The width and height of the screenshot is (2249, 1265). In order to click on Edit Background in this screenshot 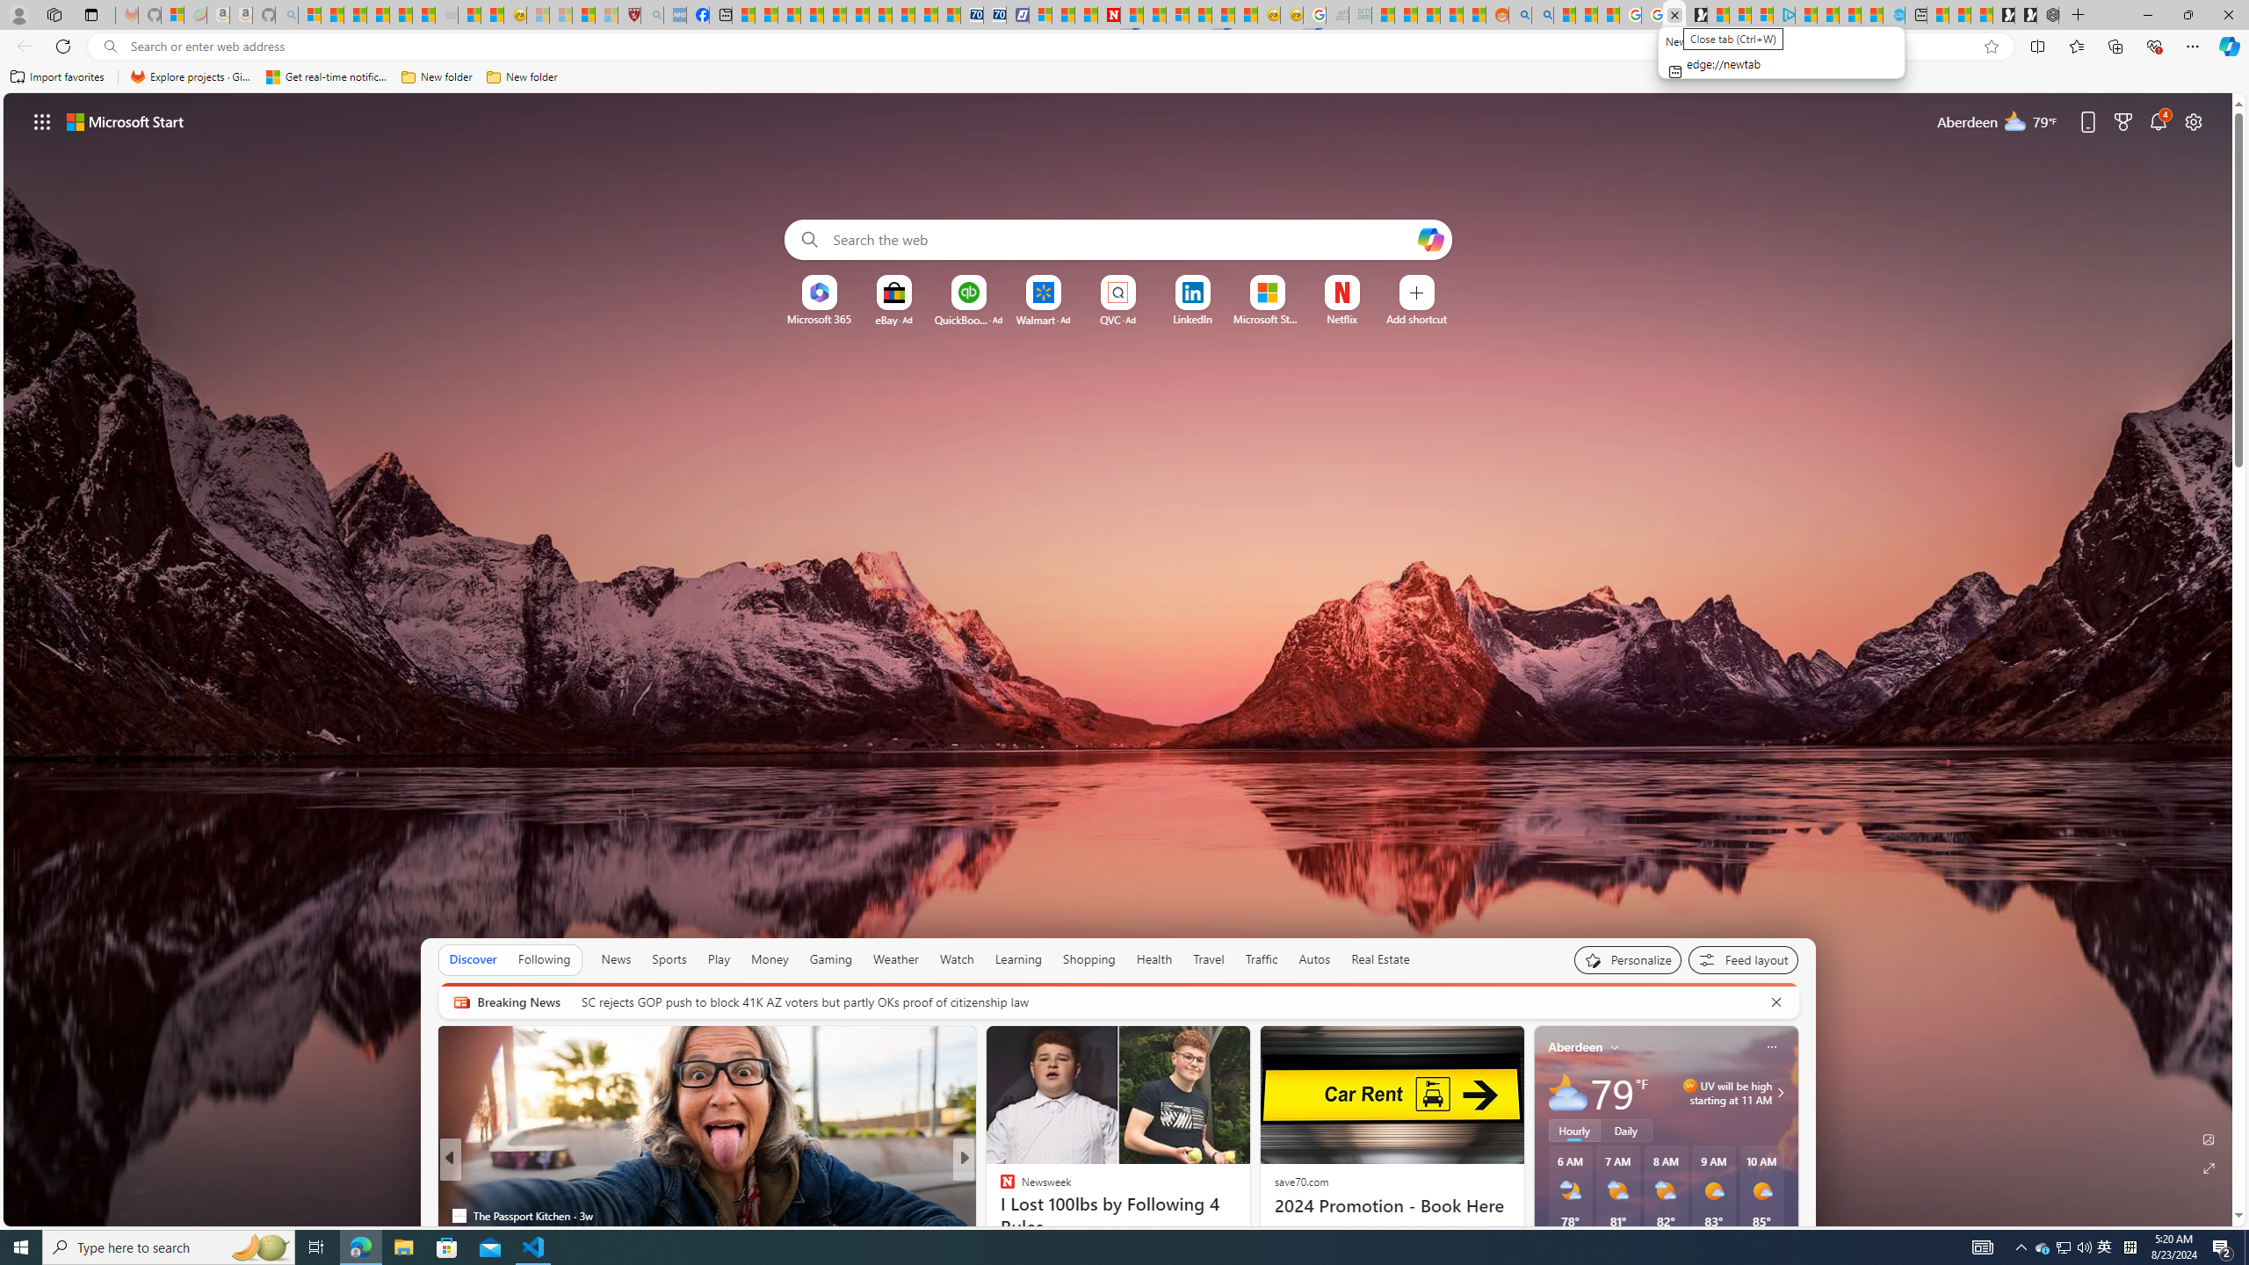, I will do `click(2209, 1138)`.